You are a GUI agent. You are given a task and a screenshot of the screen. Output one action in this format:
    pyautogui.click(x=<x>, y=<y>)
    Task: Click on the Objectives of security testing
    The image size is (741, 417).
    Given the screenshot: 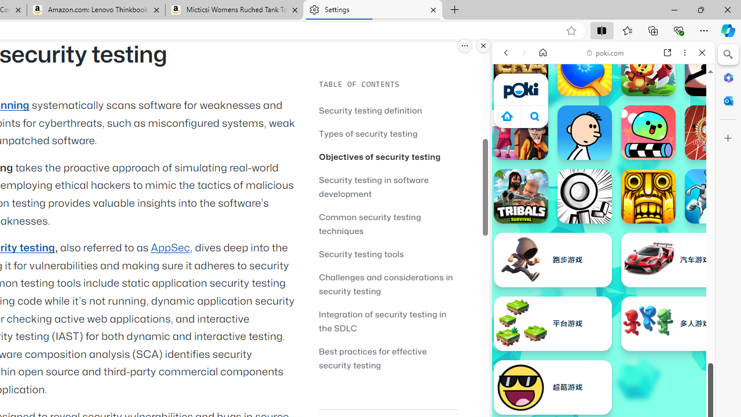 What is the action you would take?
    pyautogui.click(x=388, y=156)
    